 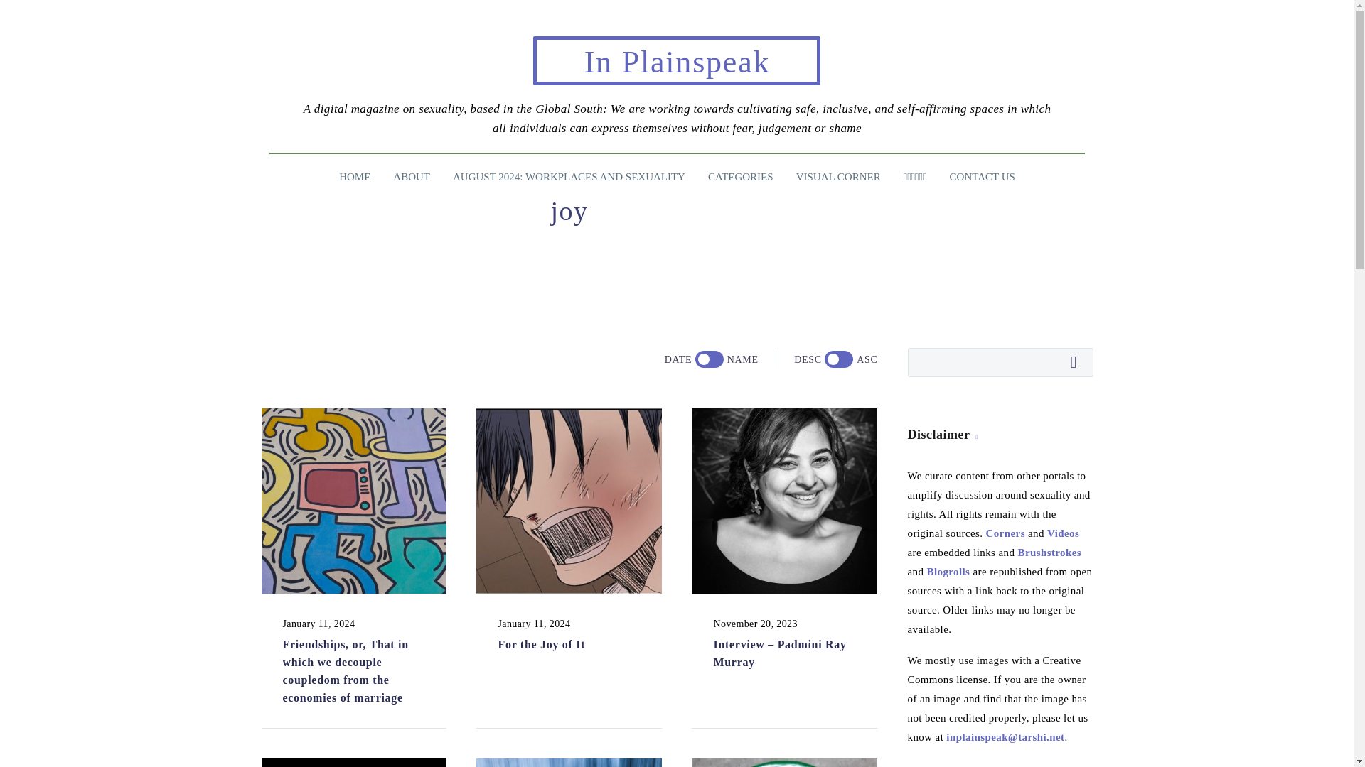 What do you see at coordinates (677, 62) in the screenshot?
I see `In Plainspeak` at bounding box center [677, 62].